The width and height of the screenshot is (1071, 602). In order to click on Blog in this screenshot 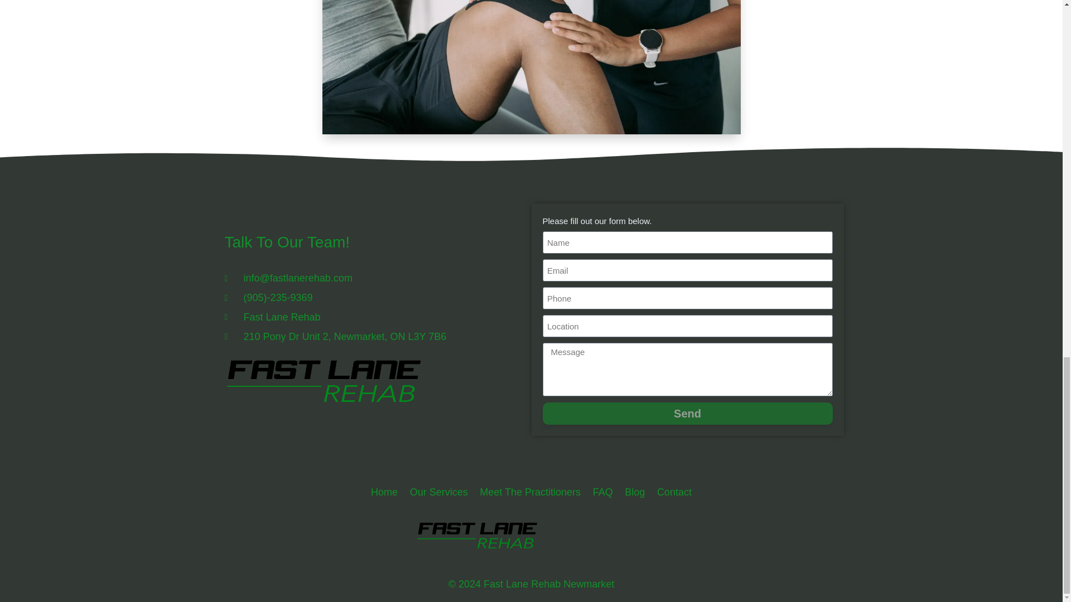, I will do `click(635, 493)`.